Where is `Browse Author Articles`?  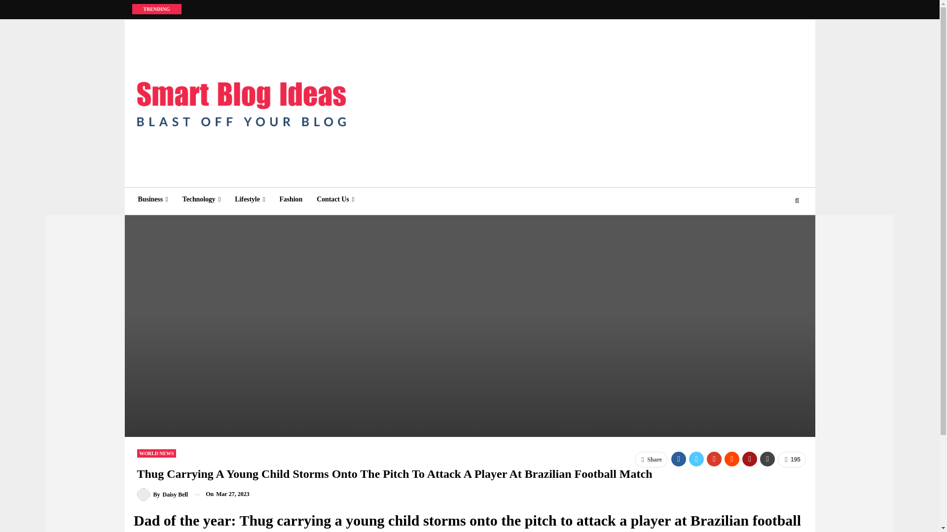
Browse Author Articles is located at coordinates (163, 495).